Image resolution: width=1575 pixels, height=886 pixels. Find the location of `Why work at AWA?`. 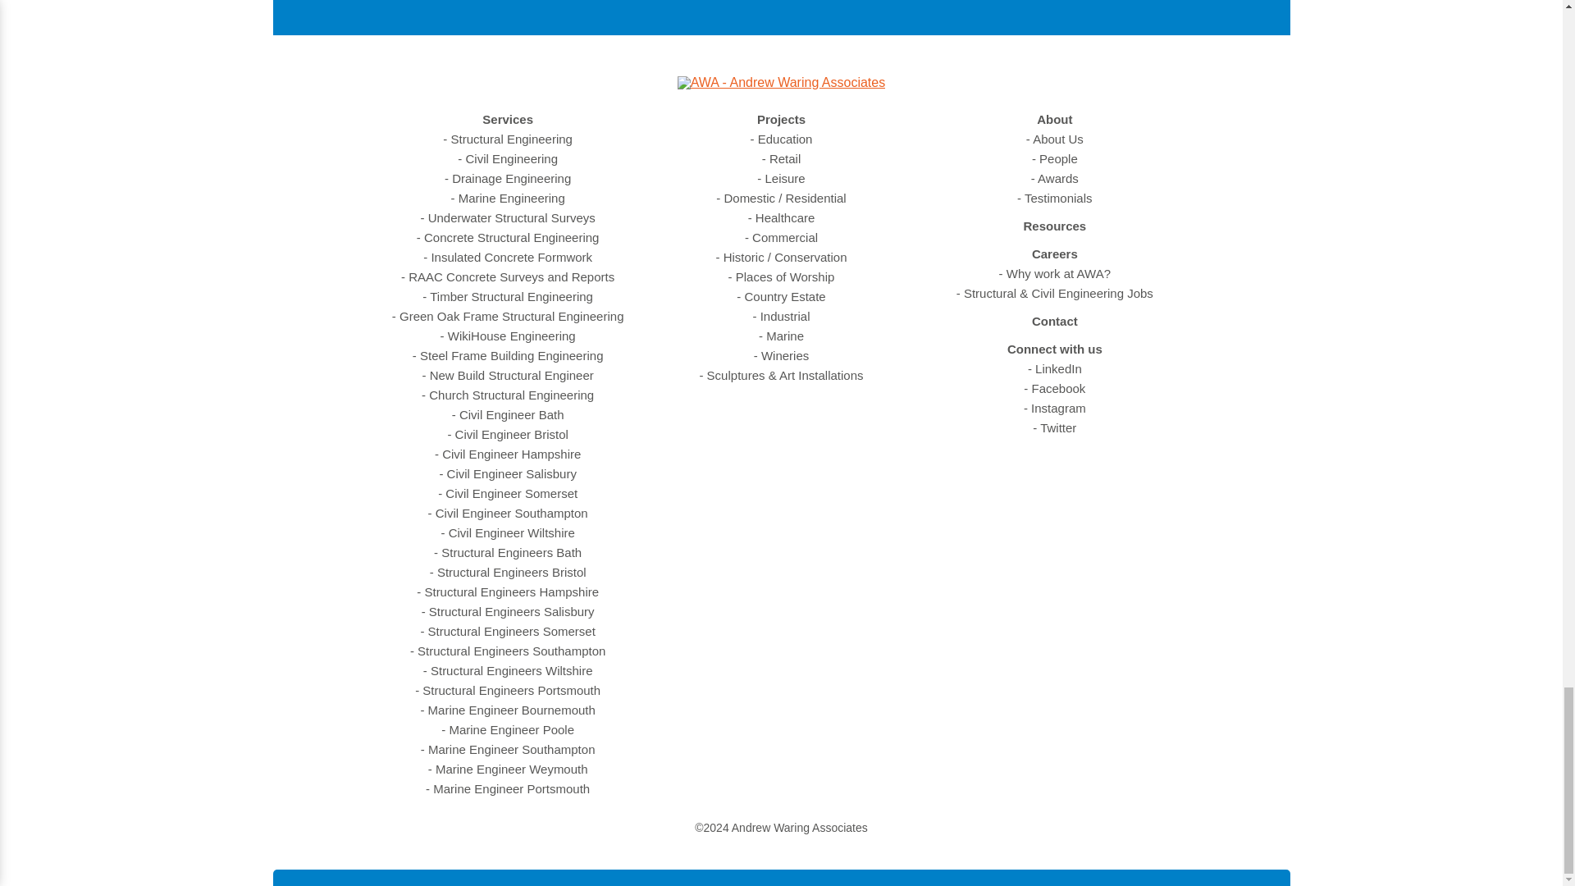

Why work at AWA? is located at coordinates (1054, 274).